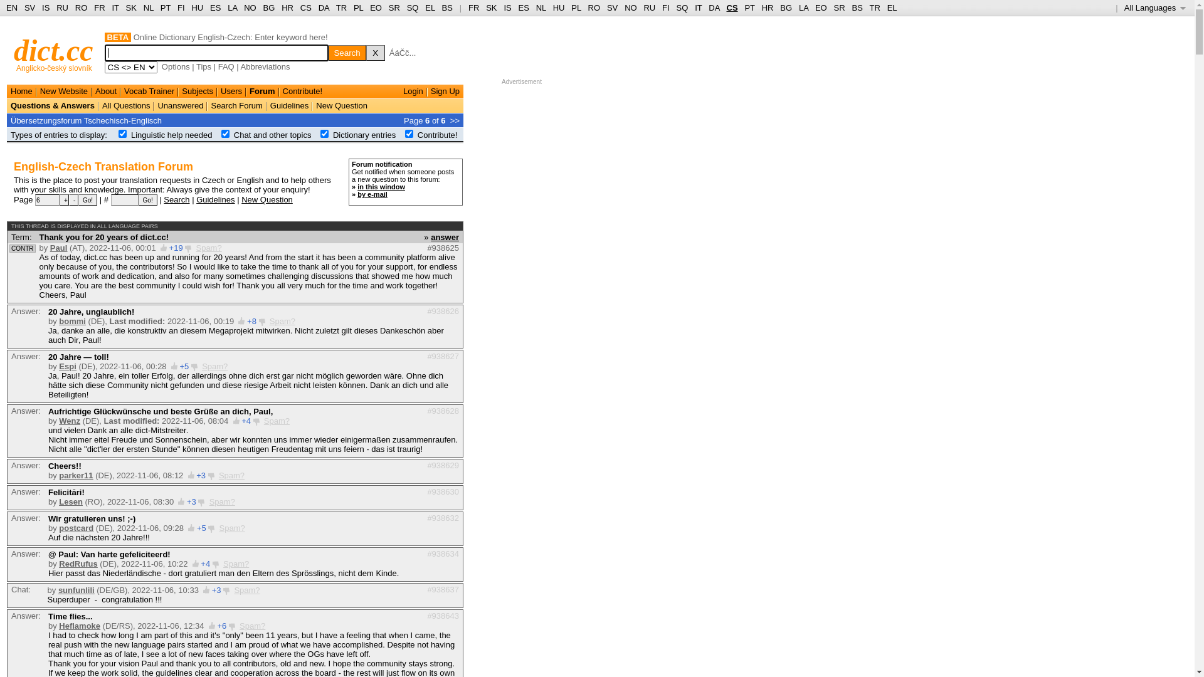  Describe the element at coordinates (443, 518) in the screenshot. I see `#938632` at that location.